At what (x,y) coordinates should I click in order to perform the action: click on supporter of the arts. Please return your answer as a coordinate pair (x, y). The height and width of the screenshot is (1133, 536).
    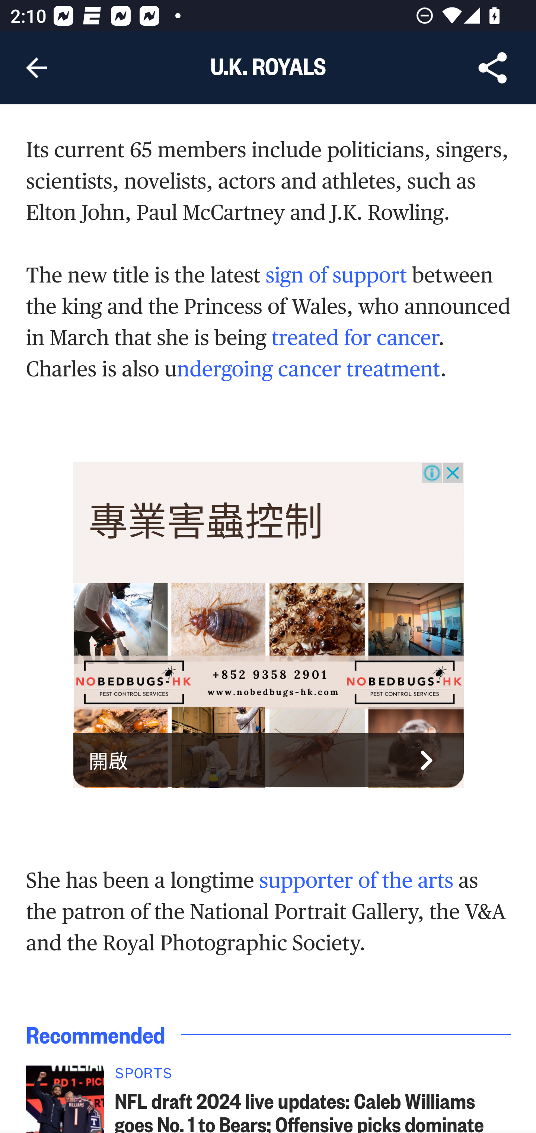
    Looking at the image, I should click on (356, 880).